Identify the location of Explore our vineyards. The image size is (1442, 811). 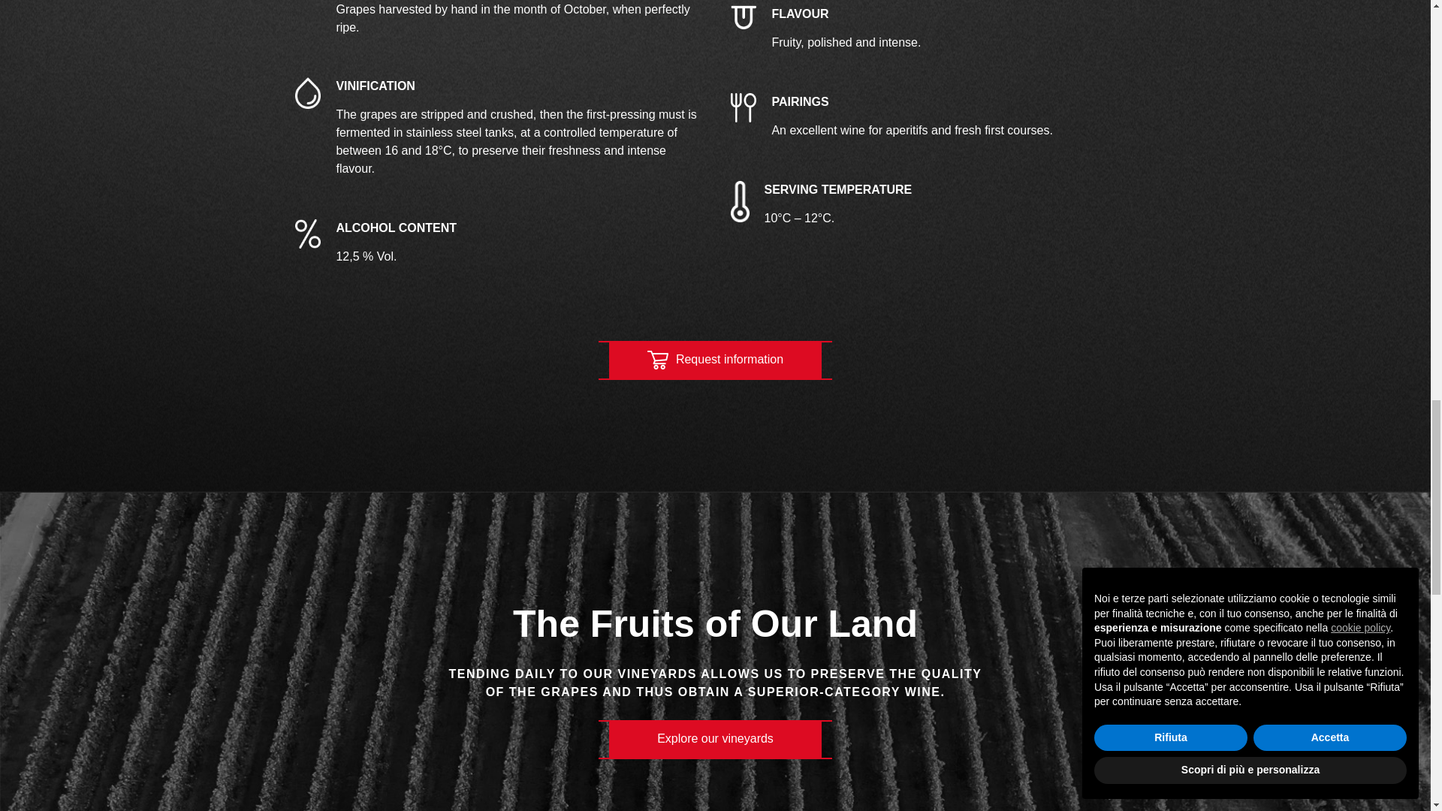
(715, 737).